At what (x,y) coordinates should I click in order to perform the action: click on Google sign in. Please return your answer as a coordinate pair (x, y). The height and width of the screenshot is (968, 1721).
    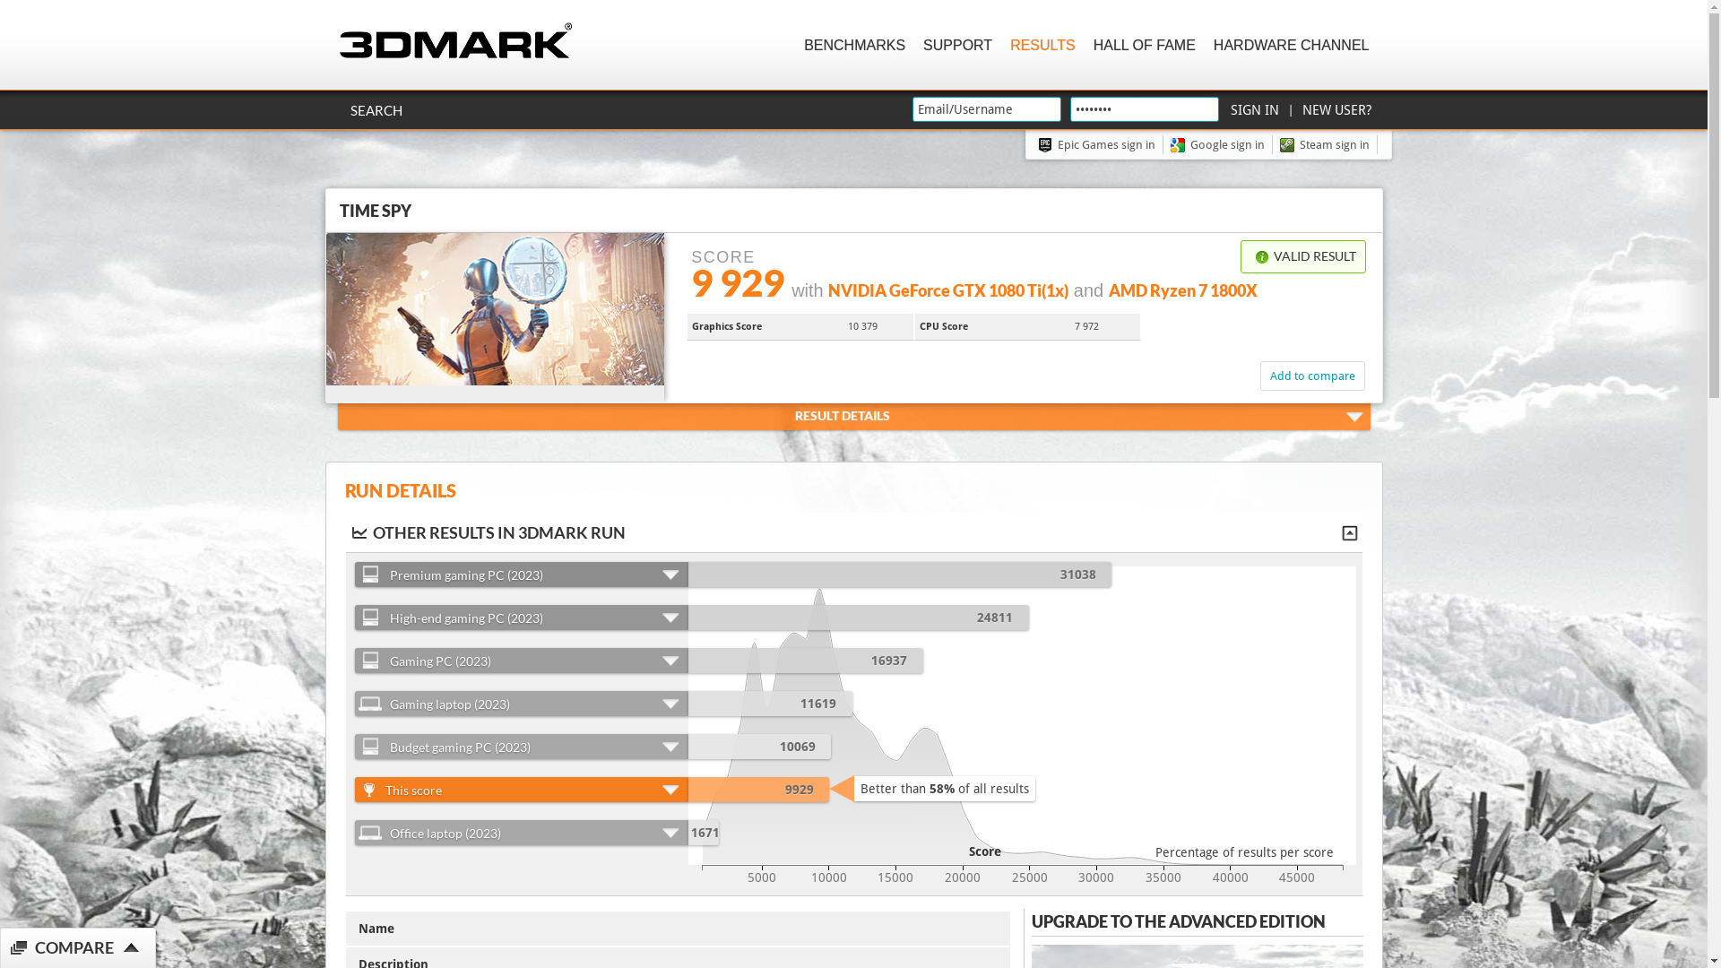
    Looking at the image, I should click on (1222, 145).